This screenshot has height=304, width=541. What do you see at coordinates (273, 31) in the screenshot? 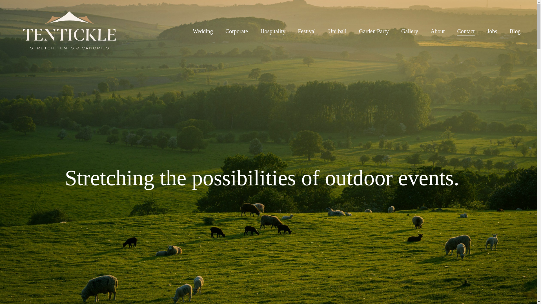
I see `Hospitality` at bounding box center [273, 31].